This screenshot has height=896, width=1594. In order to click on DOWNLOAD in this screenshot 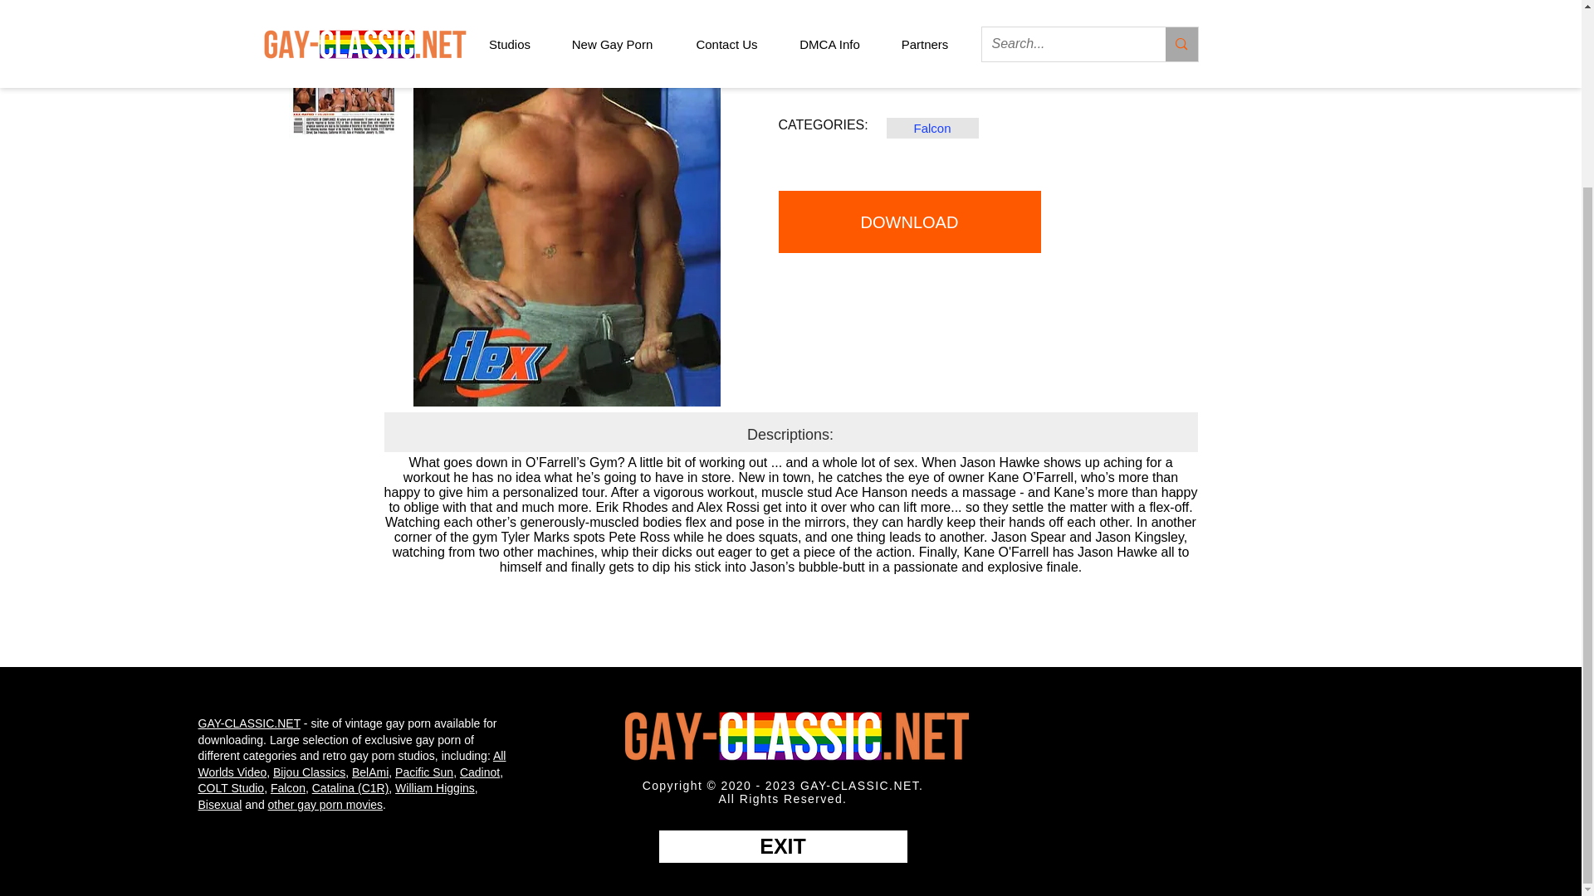, I will do `click(910, 222)`.